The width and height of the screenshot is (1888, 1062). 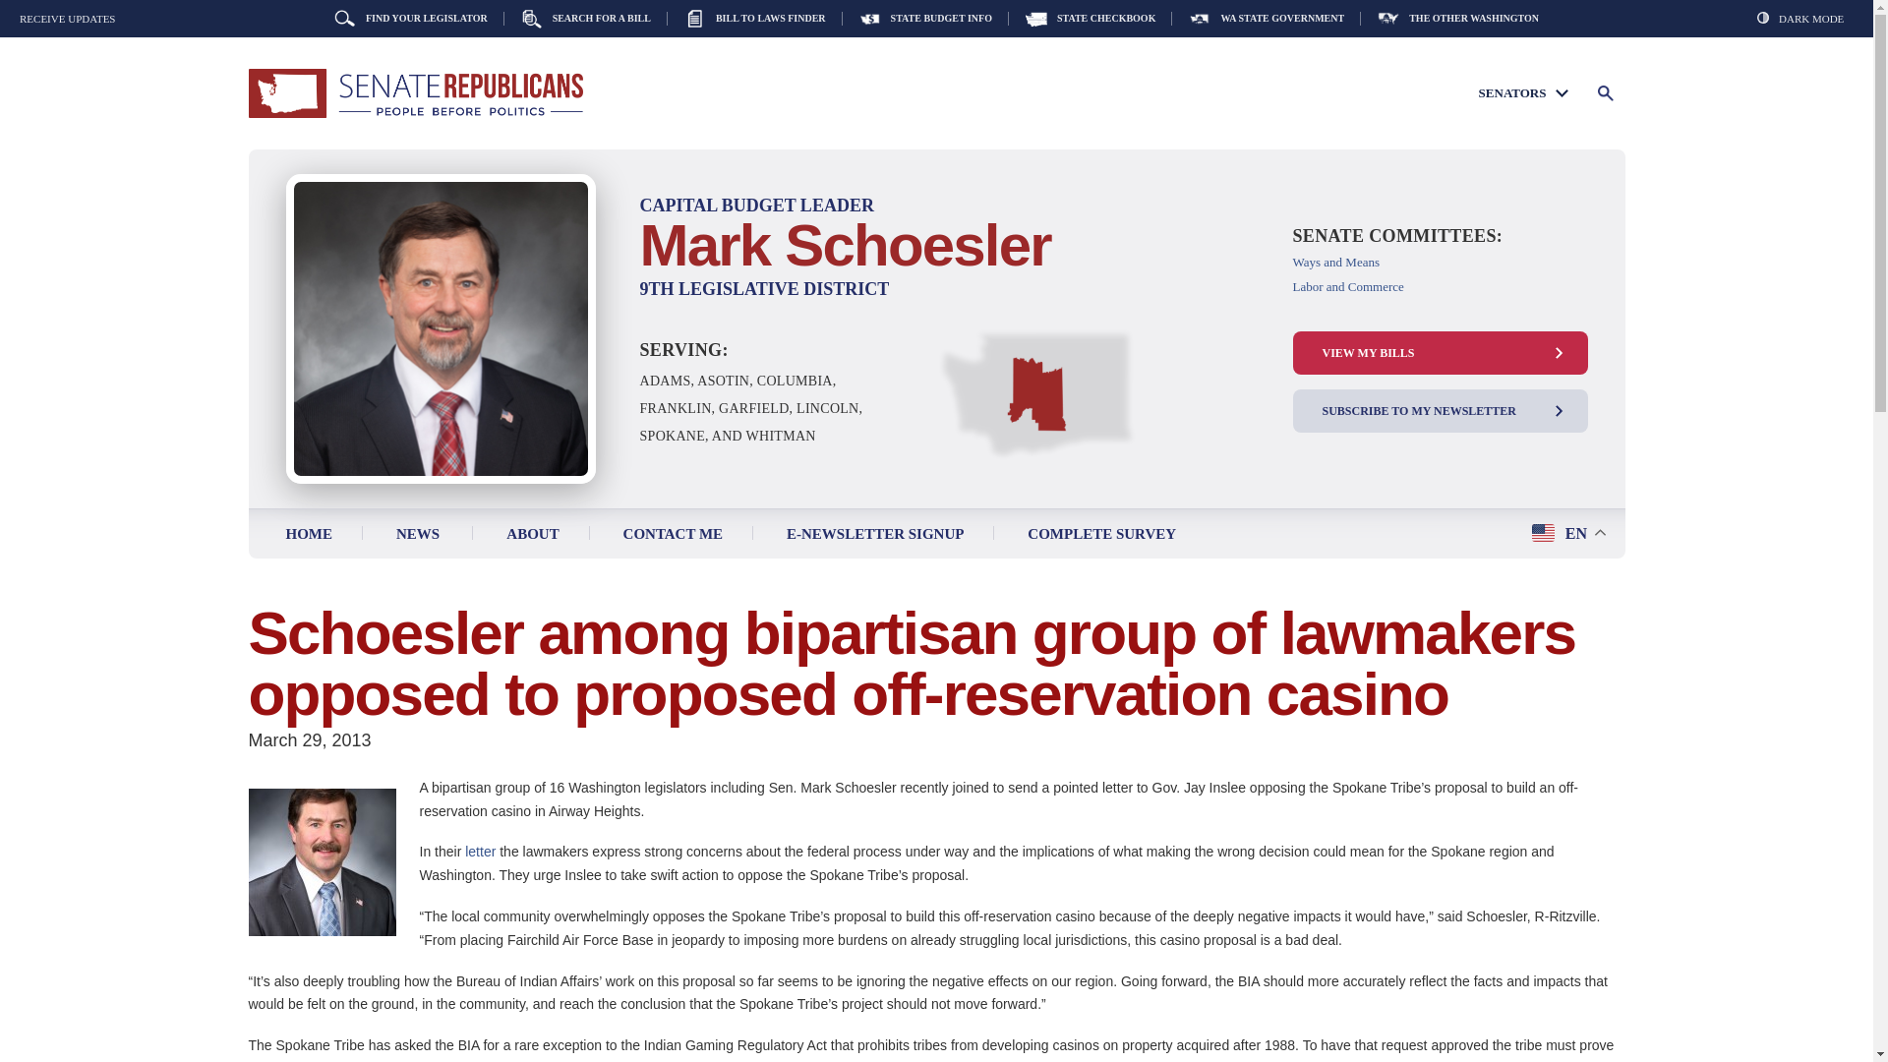 What do you see at coordinates (482, 851) in the screenshot?
I see `Legislators' letter to Gov. Inslee` at bounding box center [482, 851].